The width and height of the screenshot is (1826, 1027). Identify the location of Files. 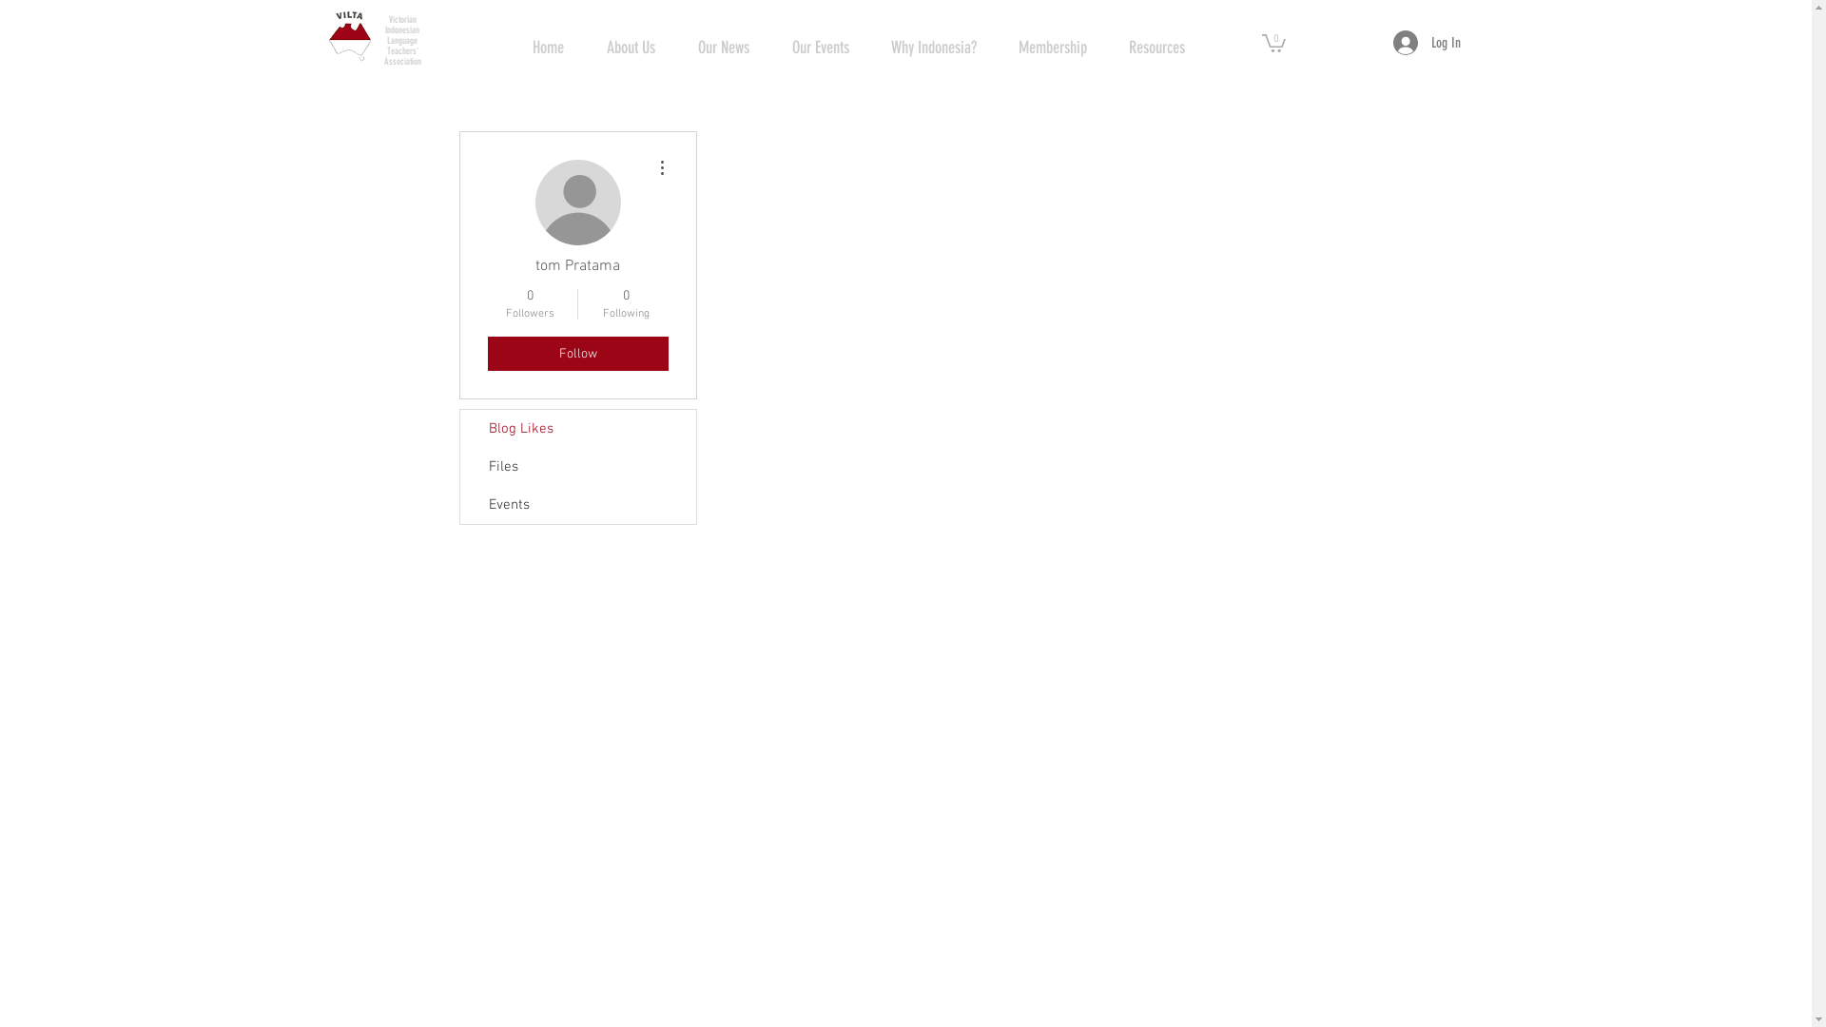
(578, 467).